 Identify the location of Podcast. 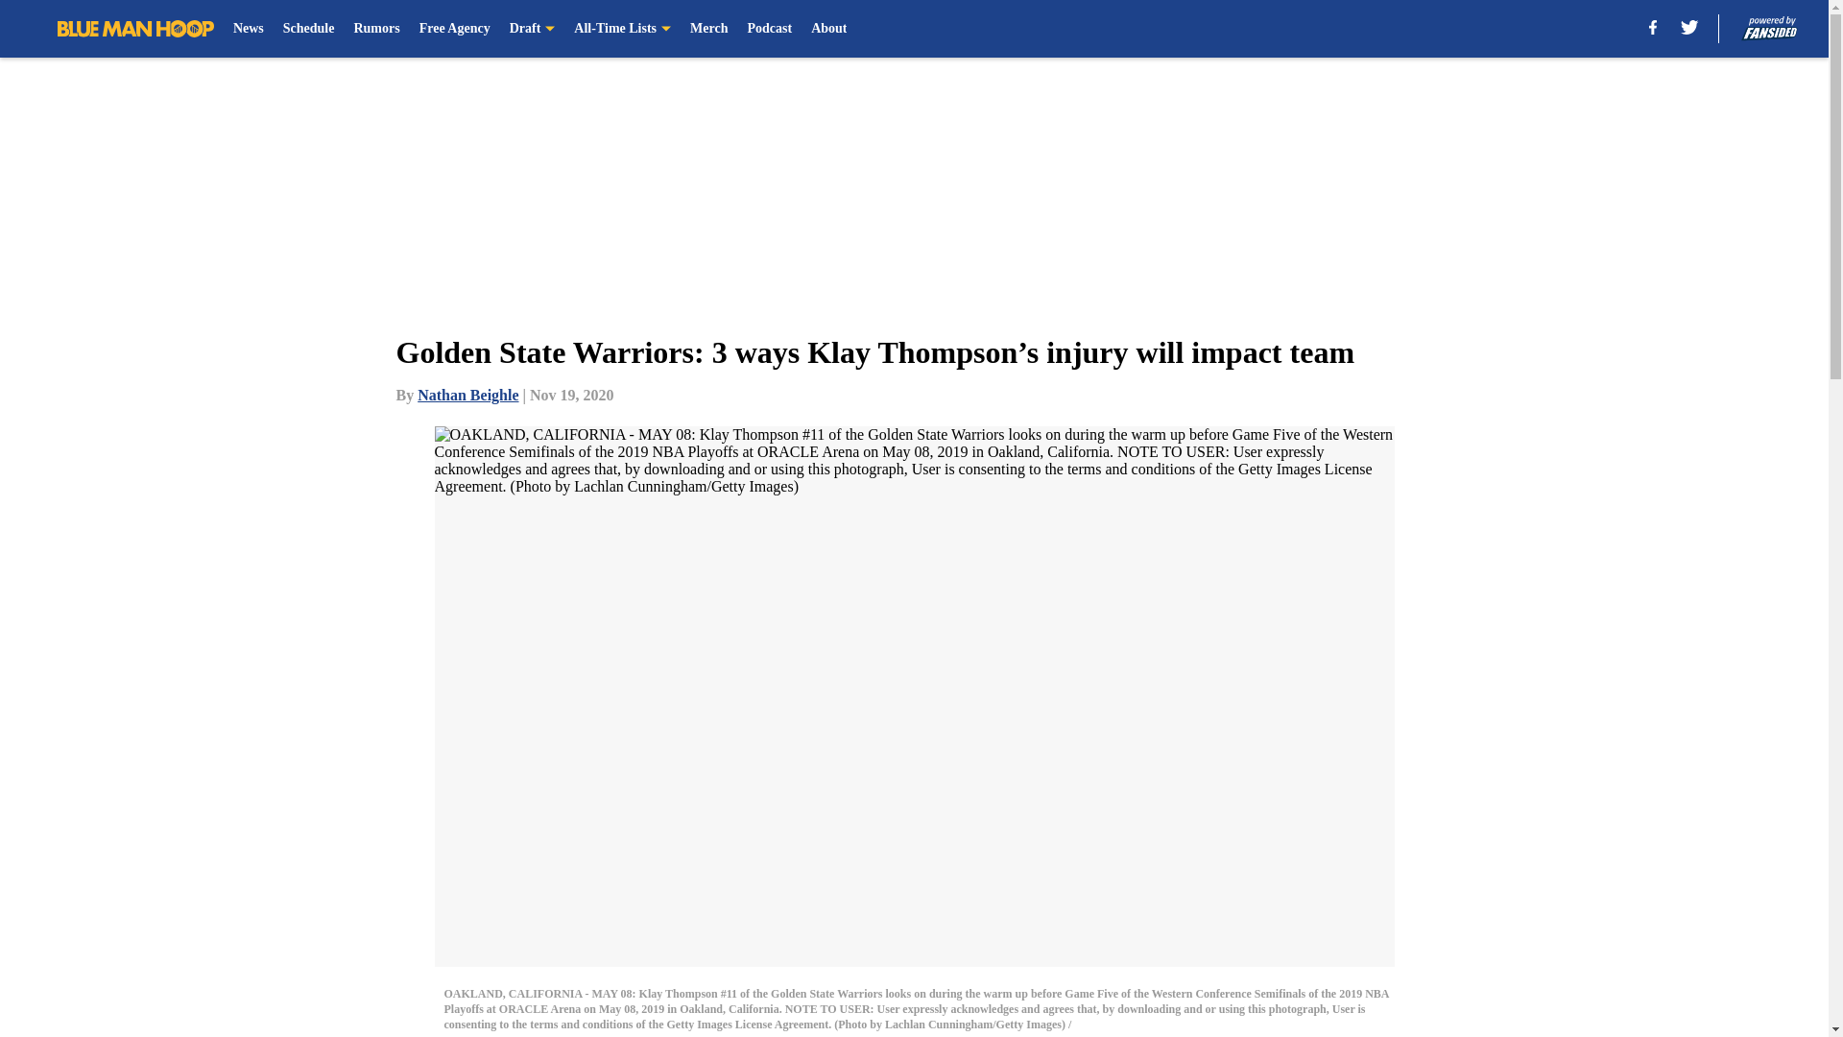
(769, 29).